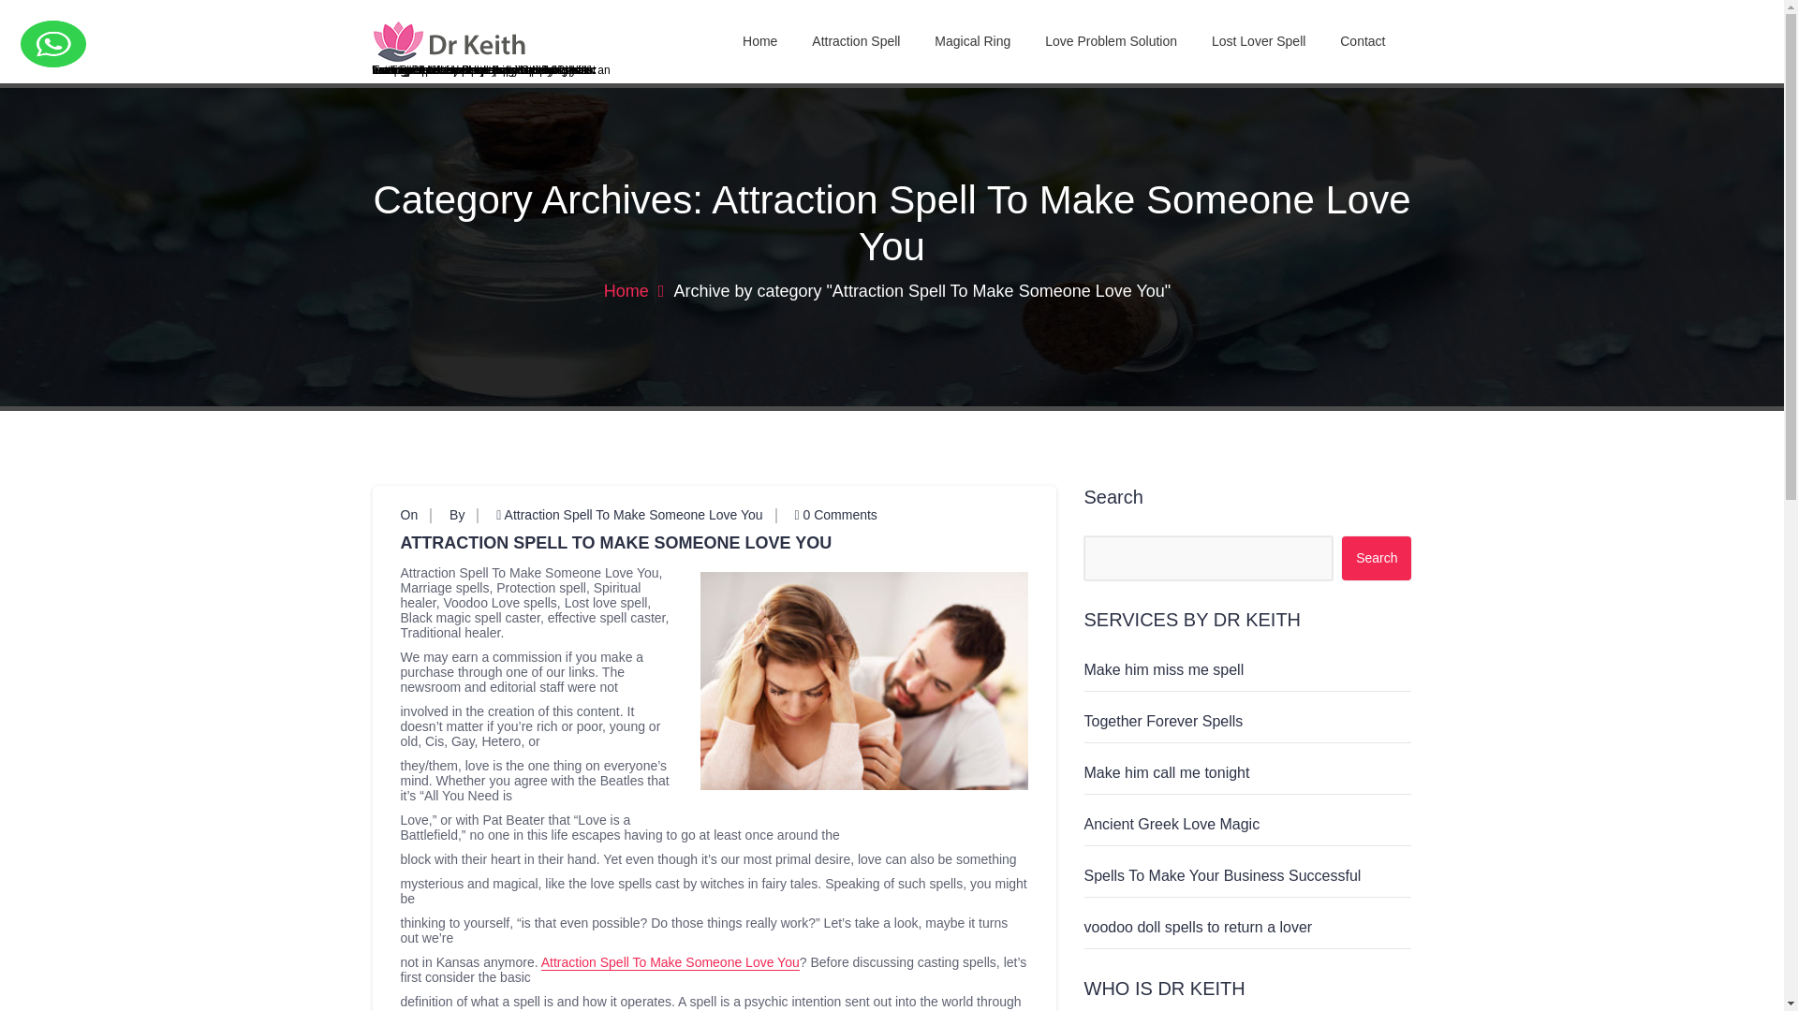 This screenshot has height=1011, width=1798. I want to click on 0 Comments, so click(835, 515).